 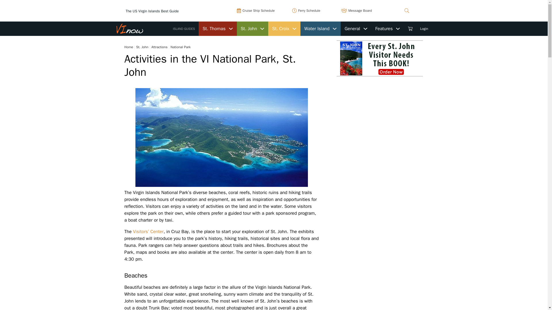 What do you see at coordinates (256, 10) in the screenshot?
I see `Cruise Ship Schedule` at bounding box center [256, 10].